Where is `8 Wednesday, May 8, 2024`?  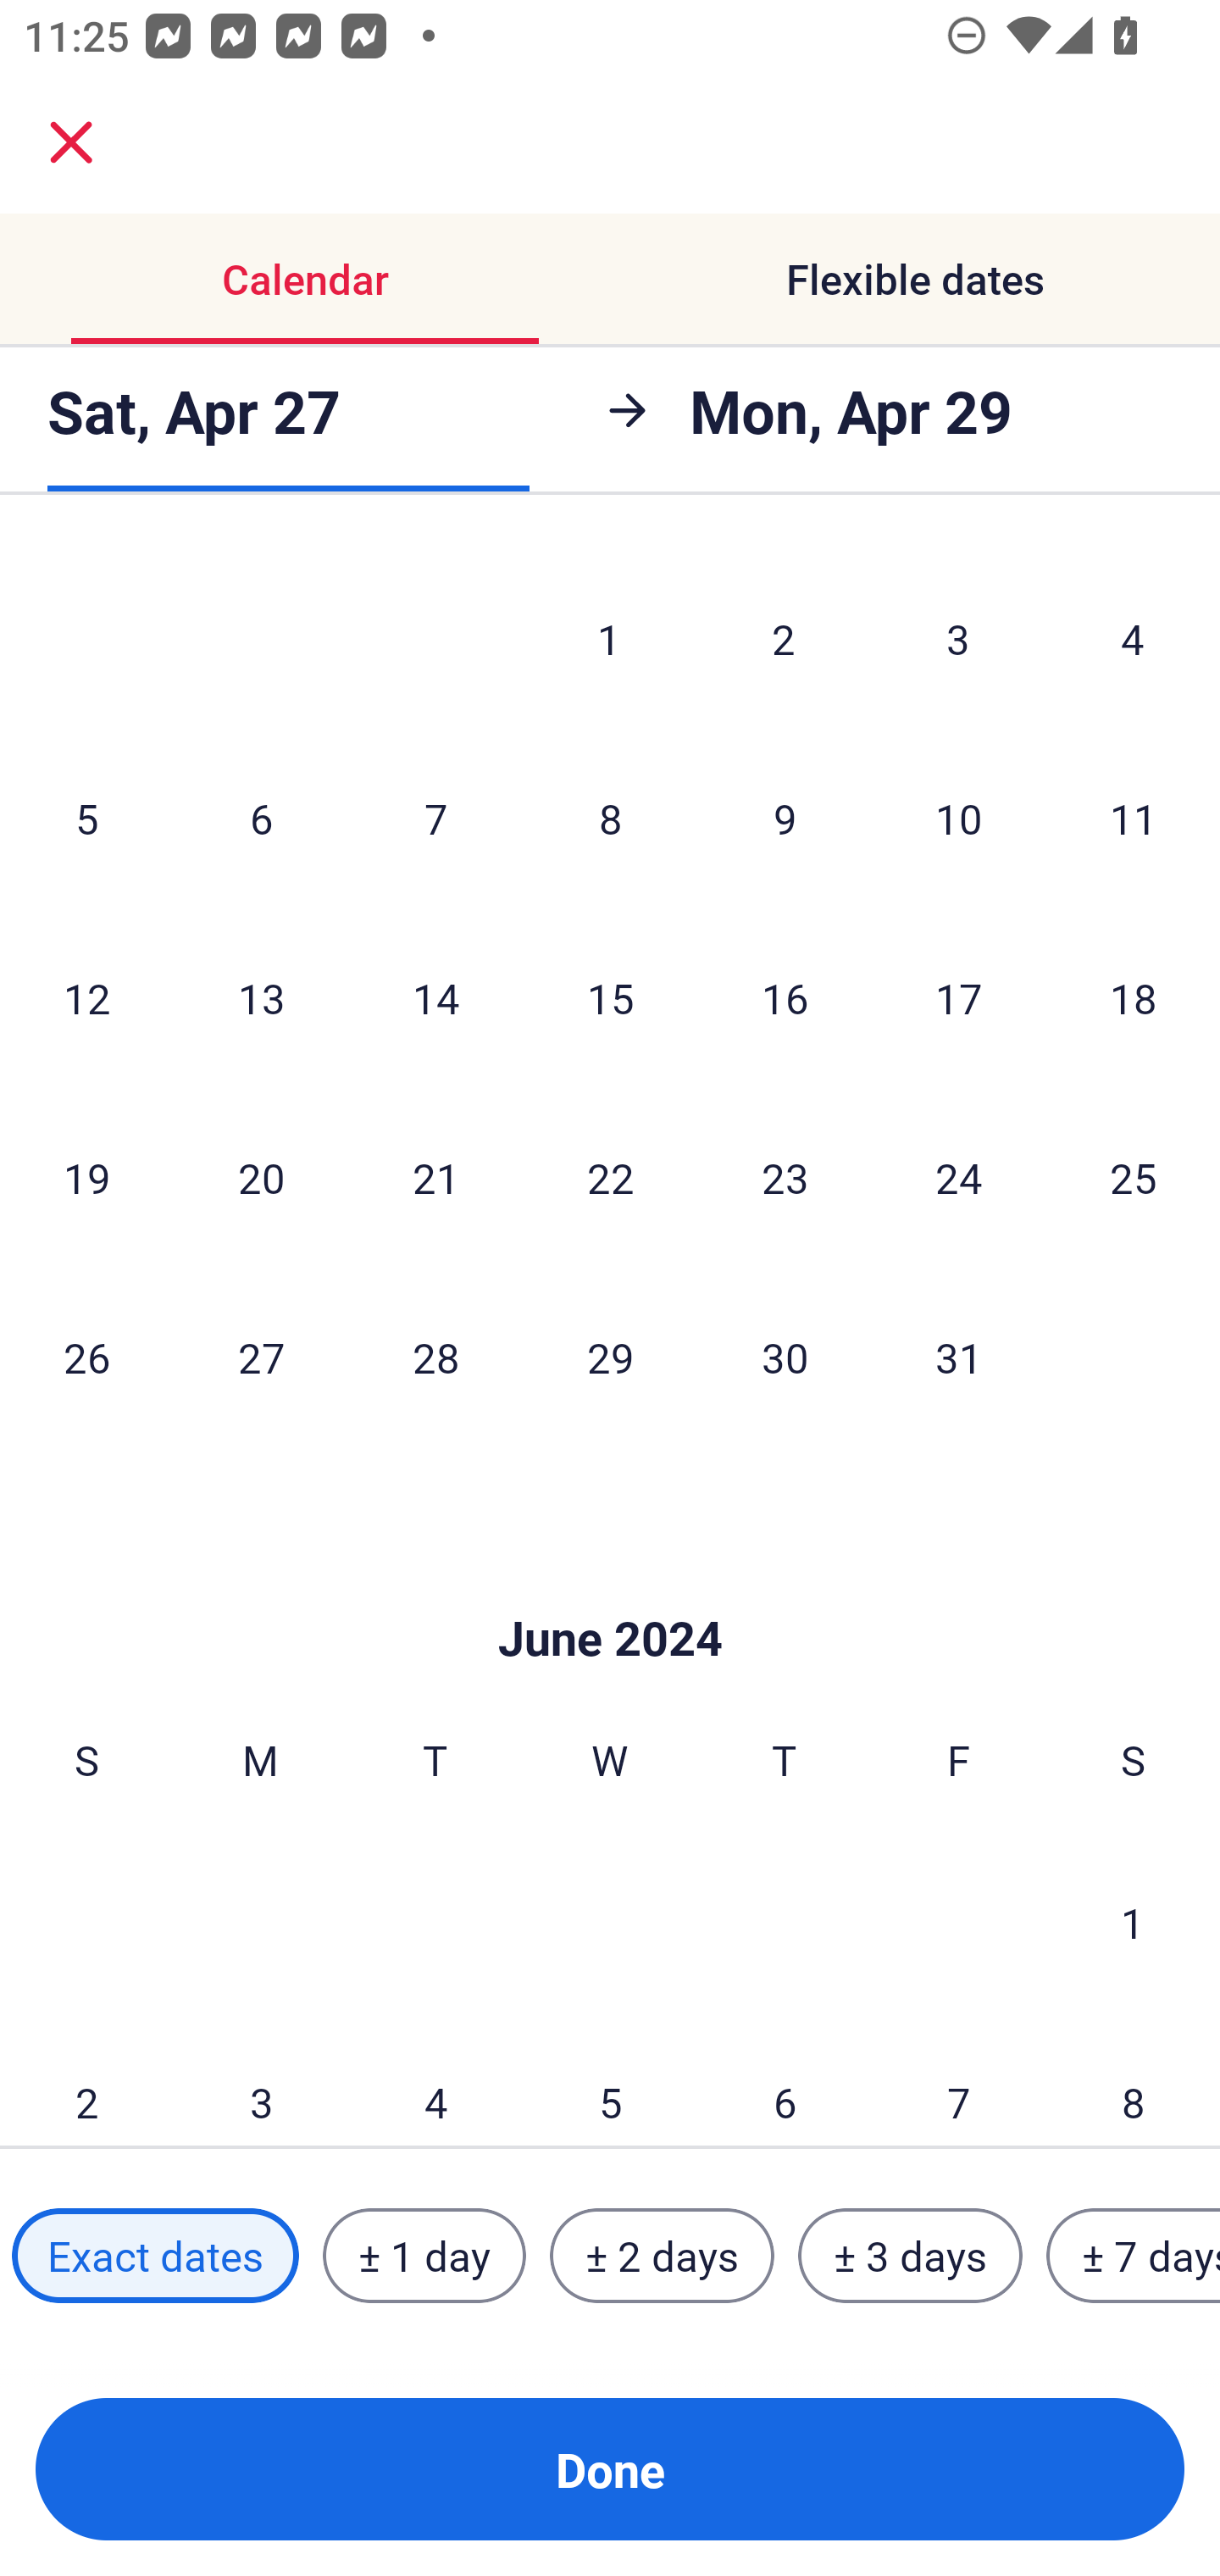
8 Wednesday, May 8, 2024 is located at coordinates (610, 818).